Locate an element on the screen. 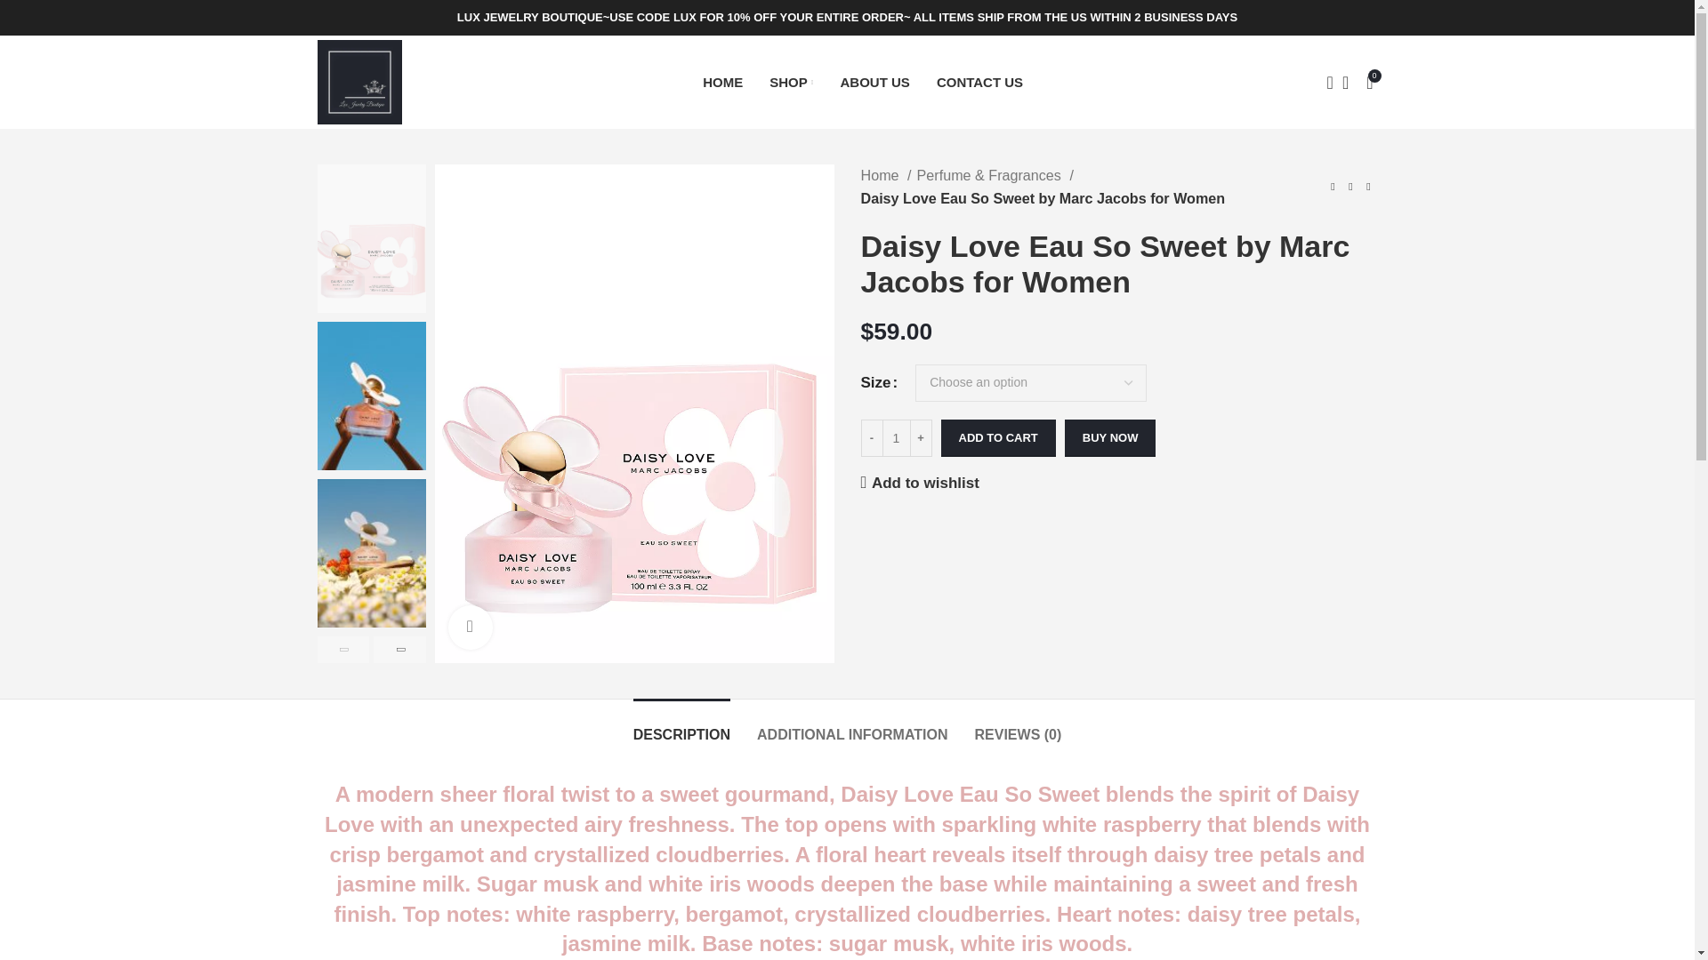  HOME is located at coordinates (722, 82).